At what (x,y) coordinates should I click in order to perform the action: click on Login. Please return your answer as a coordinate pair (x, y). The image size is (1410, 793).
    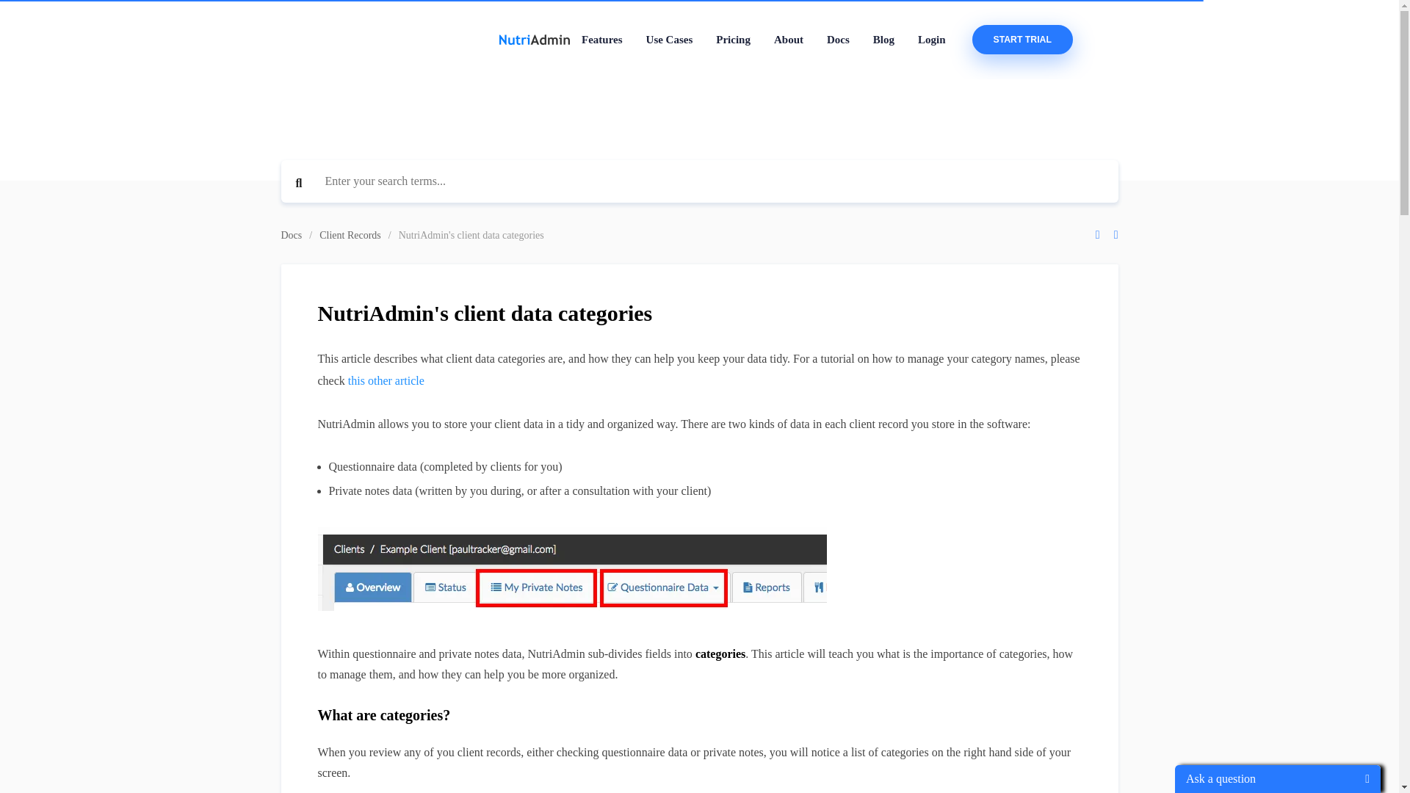
    Looking at the image, I should click on (931, 40).